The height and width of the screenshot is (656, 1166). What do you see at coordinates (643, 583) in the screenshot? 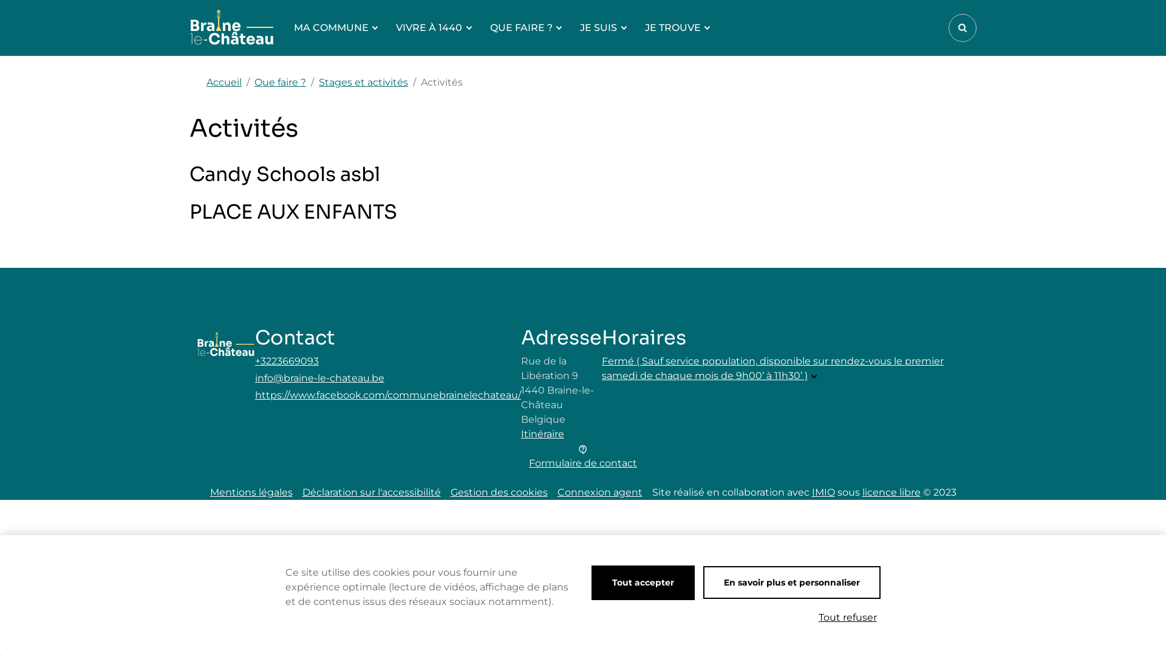
I see `Tout accepter` at bounding box center [643, 583].